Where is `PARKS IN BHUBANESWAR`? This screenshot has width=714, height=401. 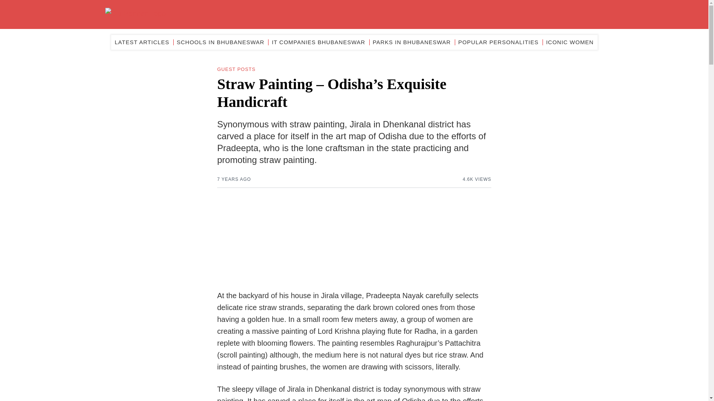
PARKS IN BHUBANESWAR is located at coordinates (411, 42).